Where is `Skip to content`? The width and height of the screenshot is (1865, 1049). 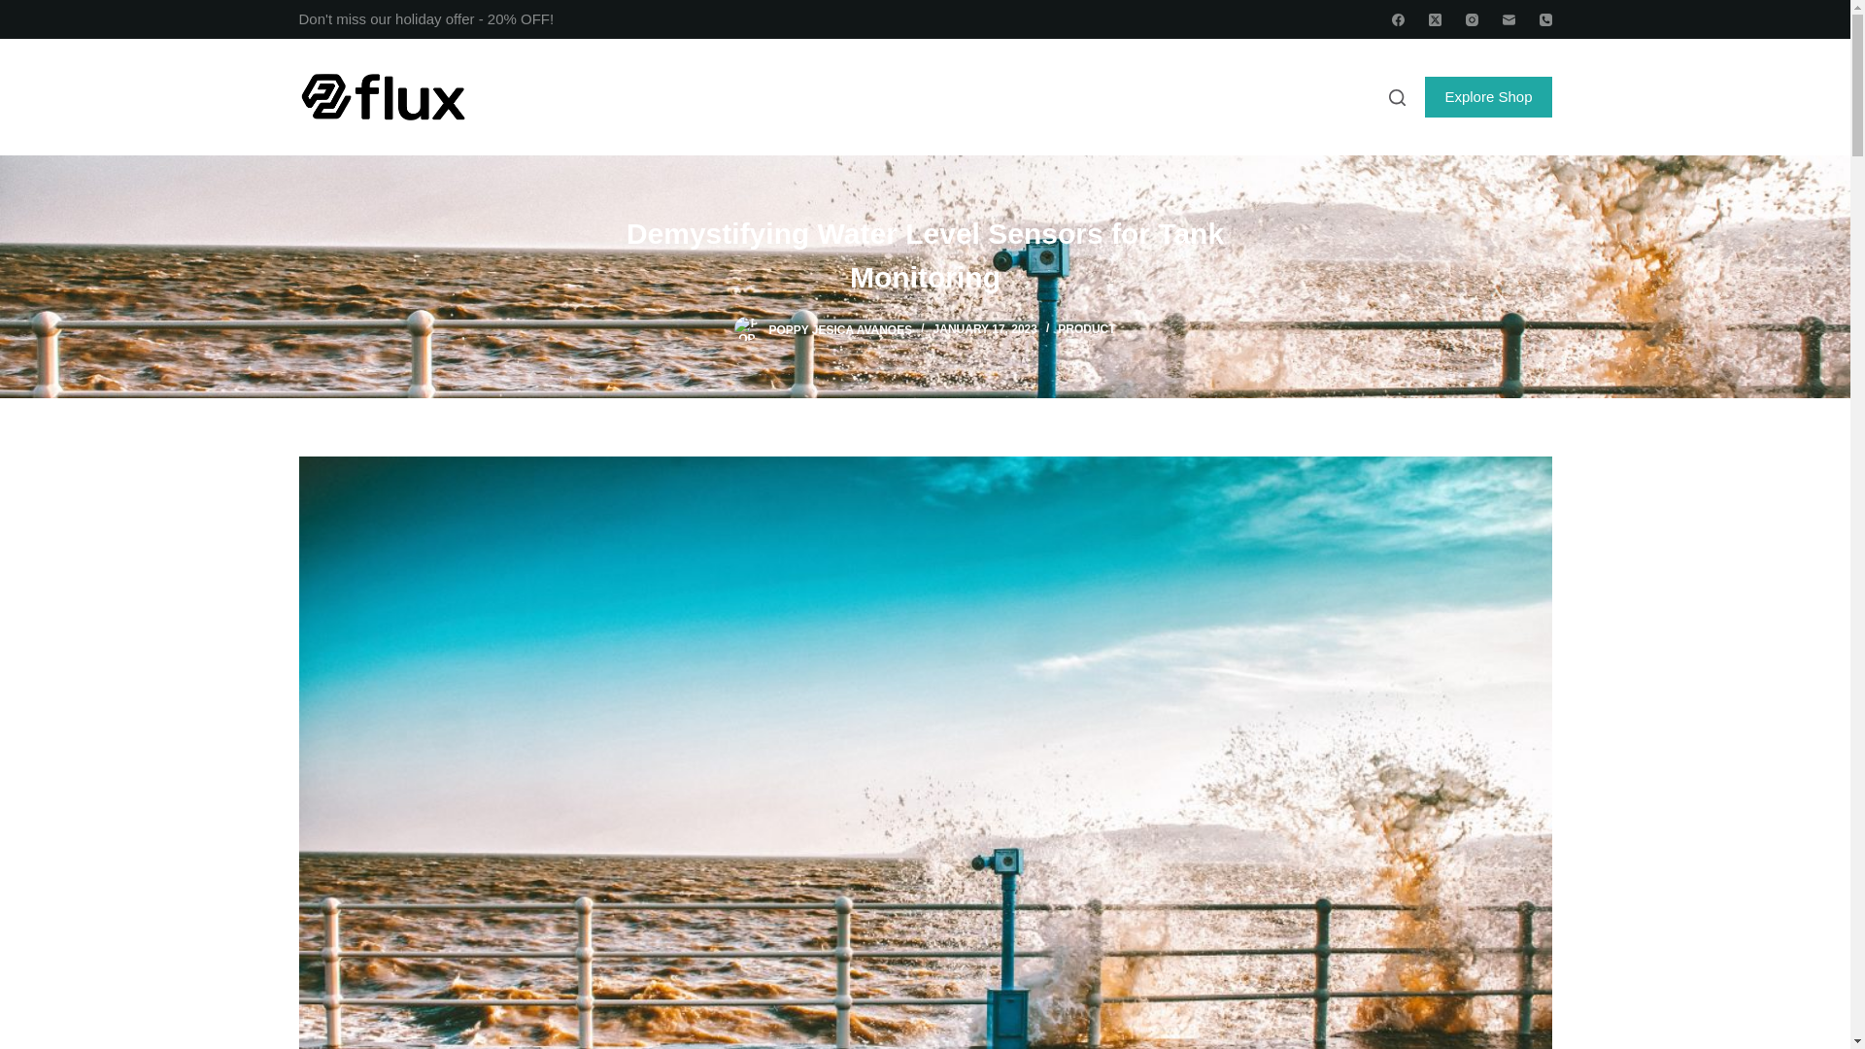 Skip to content is located at coordinates (19, 10).